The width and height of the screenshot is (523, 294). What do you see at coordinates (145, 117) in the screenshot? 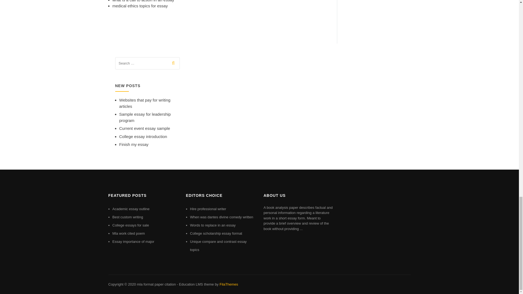
I see `Sample essay for leadership program` at bounding box center [145, 117].